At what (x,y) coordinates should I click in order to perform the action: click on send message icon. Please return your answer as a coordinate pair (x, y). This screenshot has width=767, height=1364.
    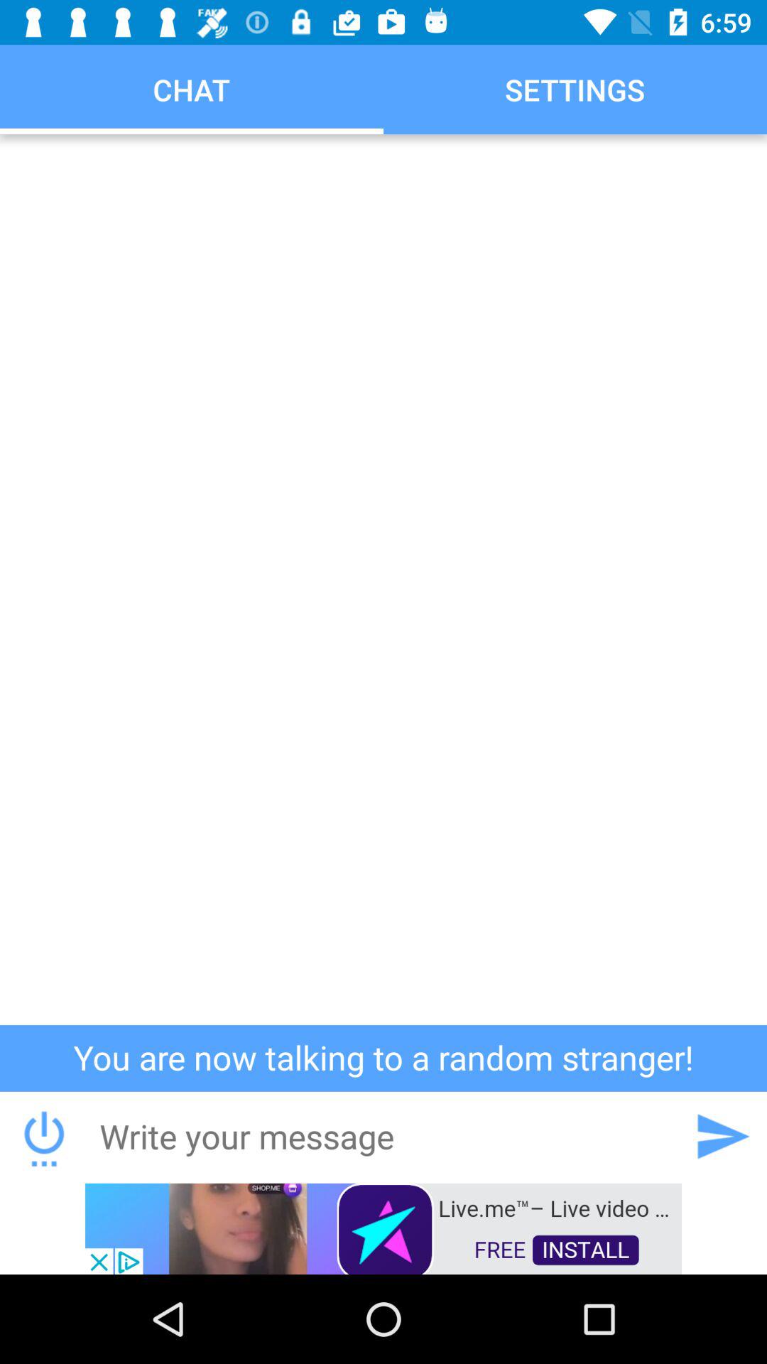
    Looking at the image, I should click on (722, 1136).